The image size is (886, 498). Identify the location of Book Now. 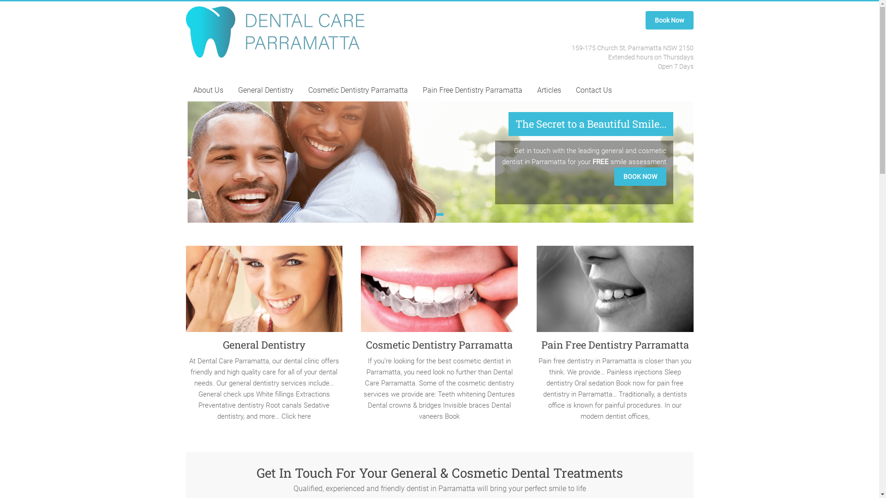
(669, 20).